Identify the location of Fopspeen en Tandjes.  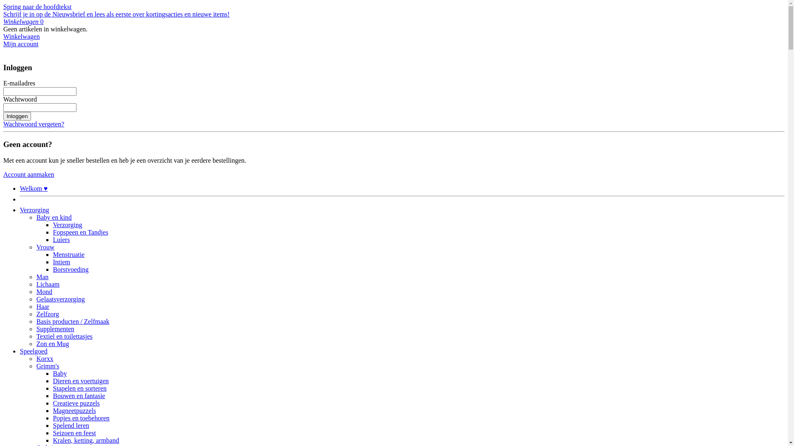
(81, 232).